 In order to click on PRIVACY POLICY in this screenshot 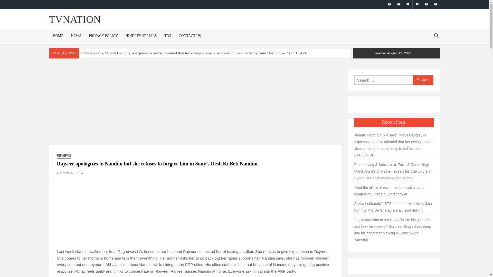, I will do `click(103, 36)`.